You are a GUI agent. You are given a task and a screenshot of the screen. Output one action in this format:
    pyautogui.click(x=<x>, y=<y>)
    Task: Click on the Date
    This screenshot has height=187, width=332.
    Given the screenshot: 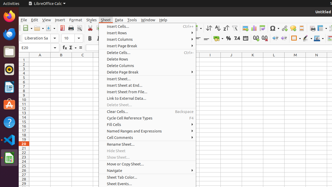 What is the action you would take?
    pyautogui.click(x=245, y=38)
    